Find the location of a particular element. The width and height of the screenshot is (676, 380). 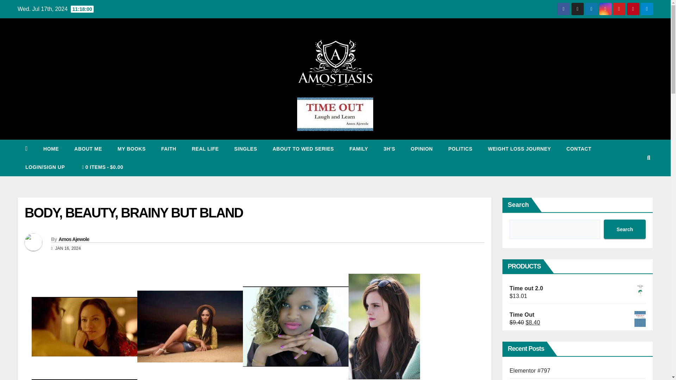

FAITH is located at coordinates (168, 149).